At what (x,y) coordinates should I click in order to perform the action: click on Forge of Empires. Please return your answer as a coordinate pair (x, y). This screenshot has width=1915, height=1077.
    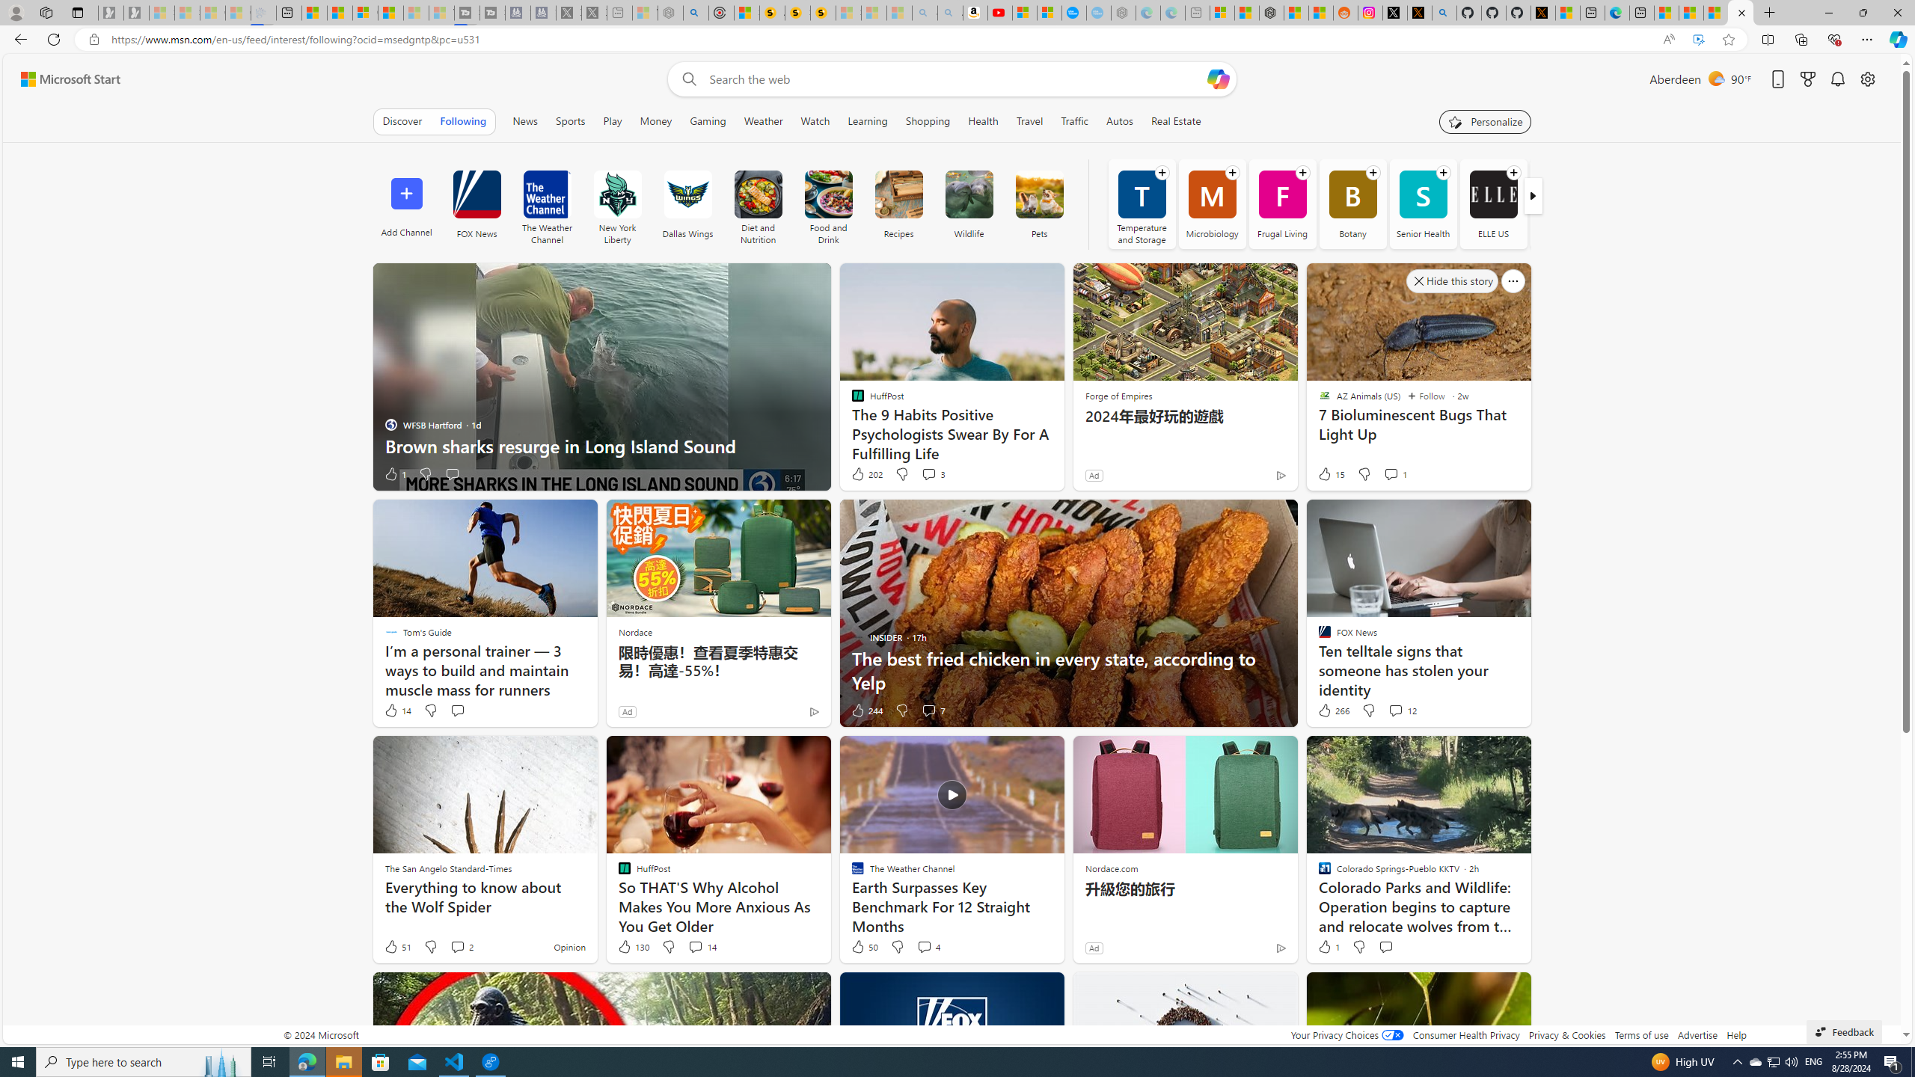
    Looking at the image, I should click on (1118, 396).